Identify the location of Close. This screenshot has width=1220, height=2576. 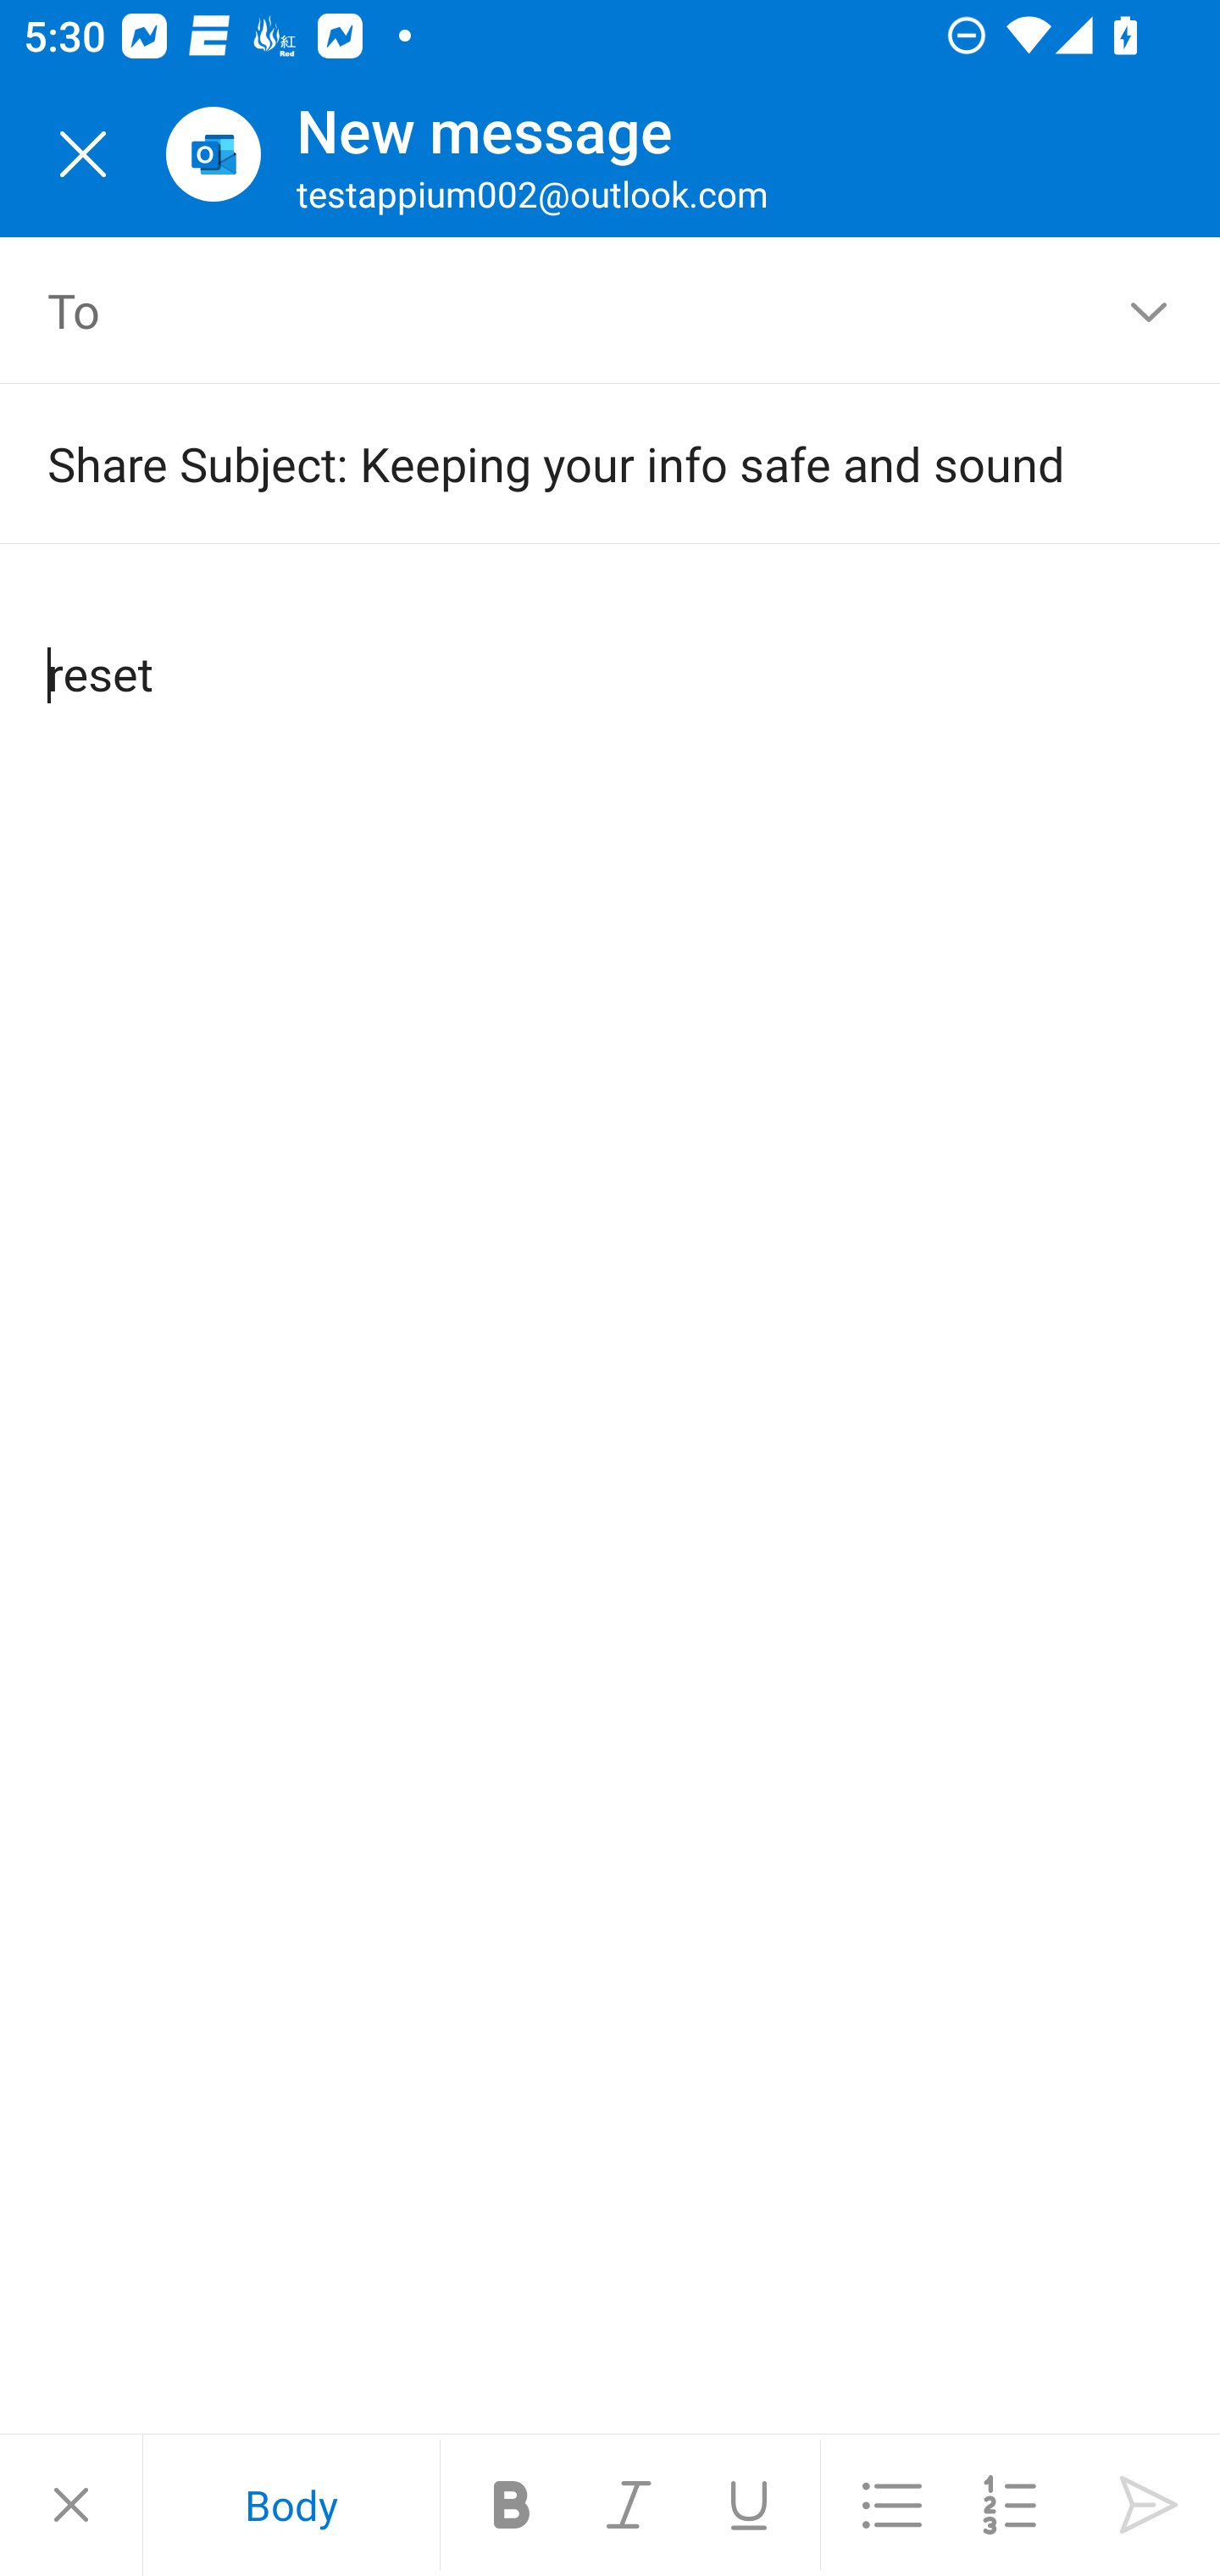
(71, 2505).